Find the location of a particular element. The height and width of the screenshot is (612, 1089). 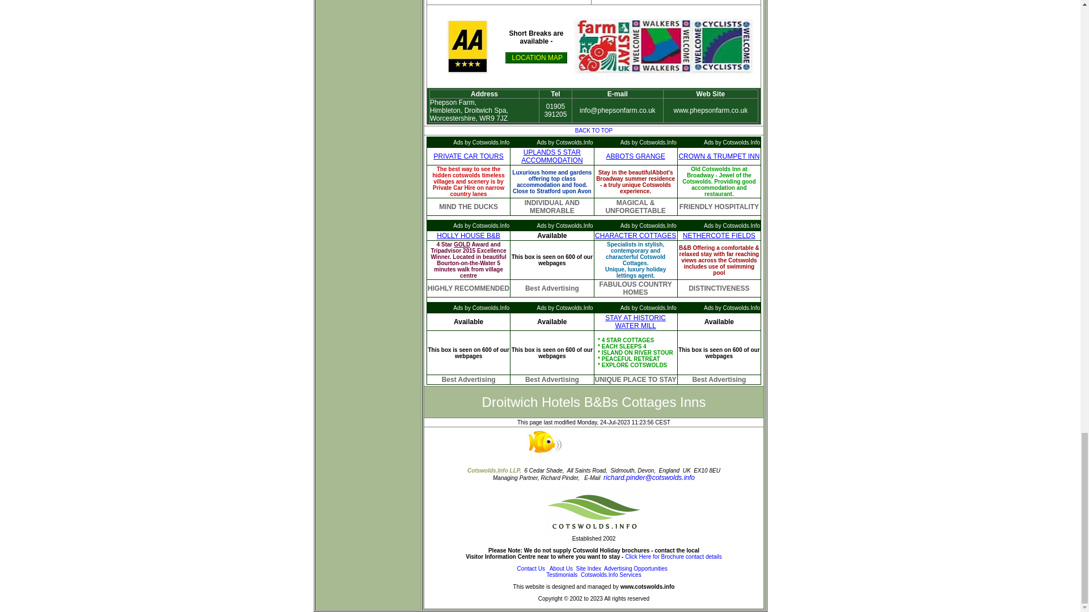

 LOCATION MAP is located at coordinates (536, 58).